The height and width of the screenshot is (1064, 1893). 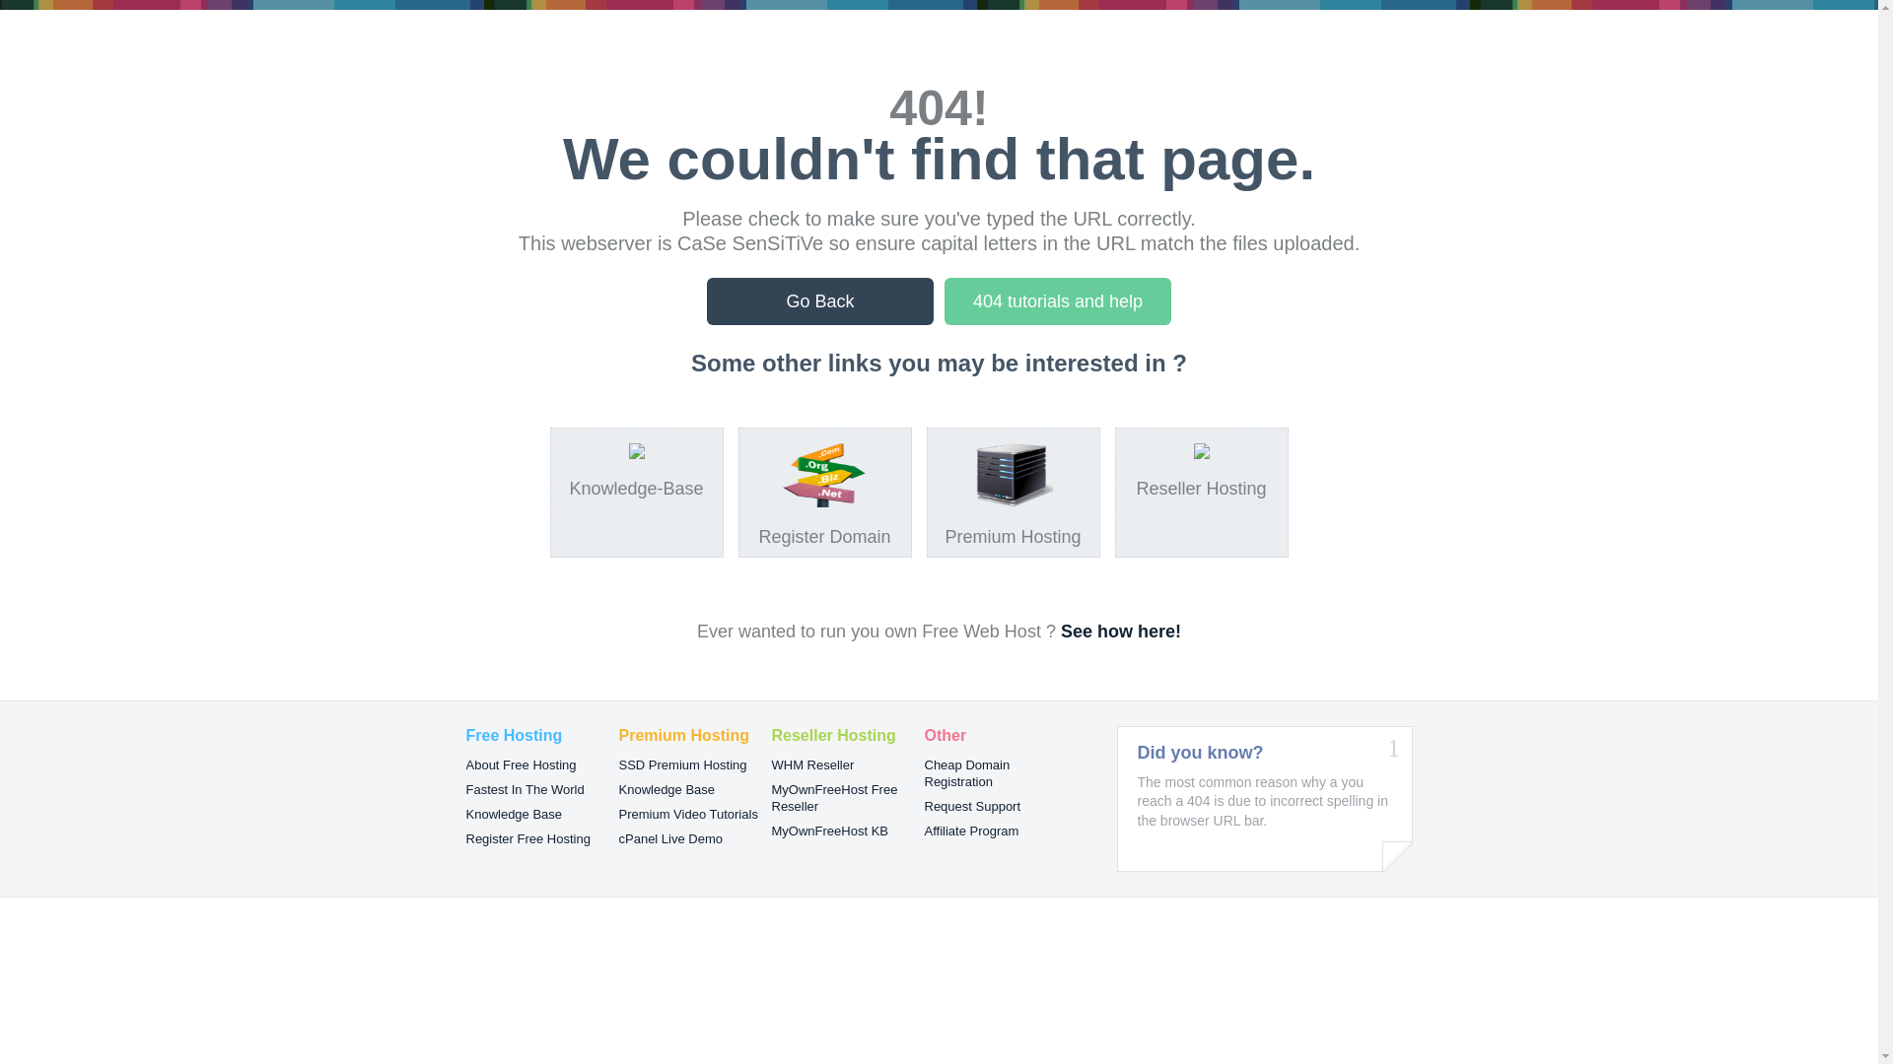 What do you see at coordinates (683, 765) in the screenshot?
I see `SSD Premium Hosting` at bounding box center [683, 765].